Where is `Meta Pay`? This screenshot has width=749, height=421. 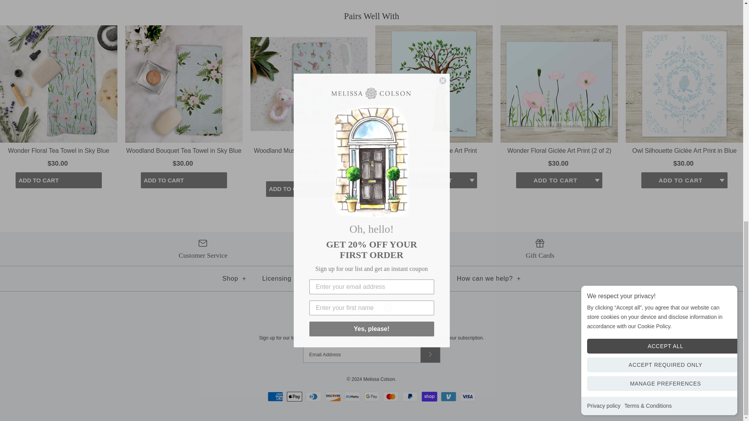
Meta Pay is located at coordinates (352, 397).